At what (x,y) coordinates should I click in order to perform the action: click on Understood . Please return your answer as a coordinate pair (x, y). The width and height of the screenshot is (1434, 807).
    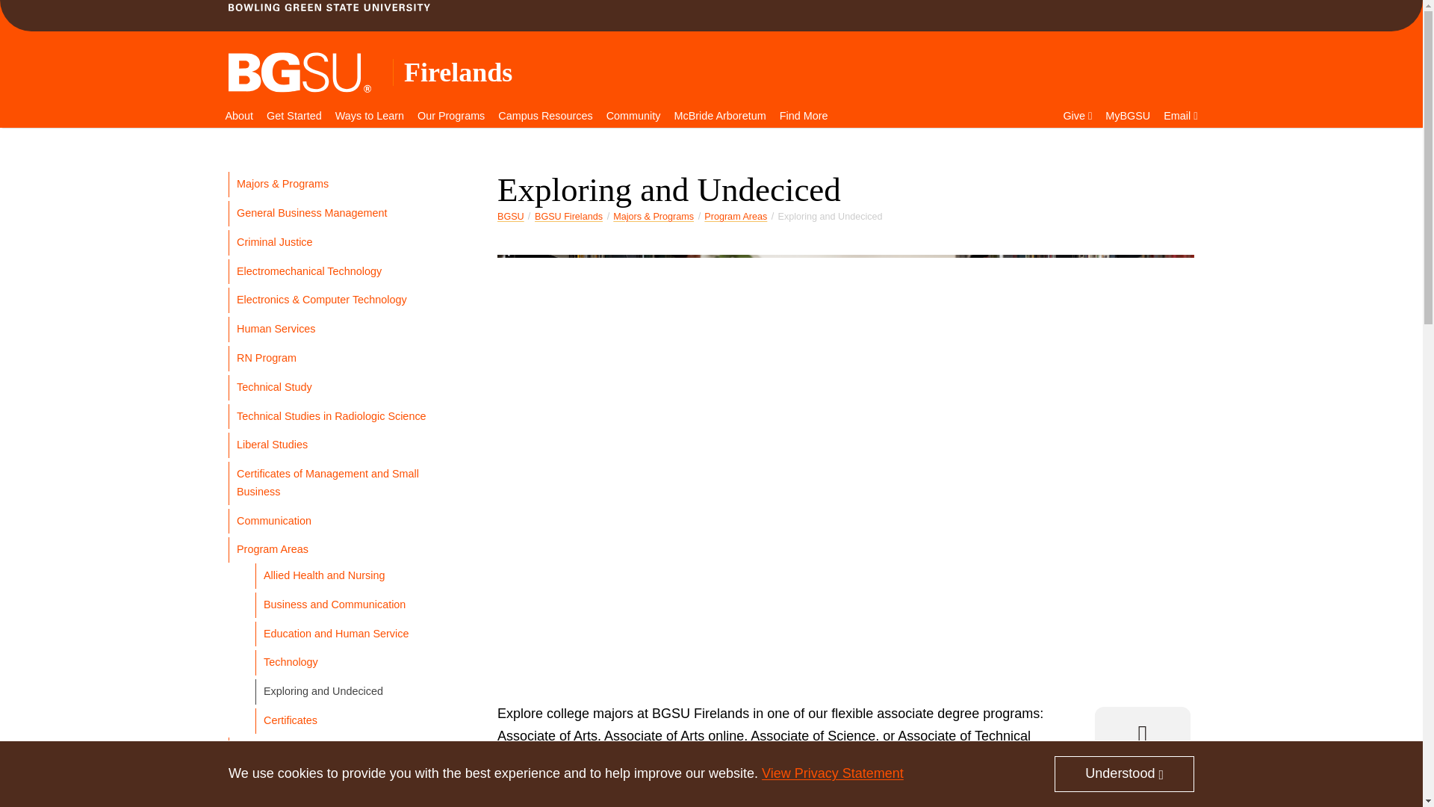
    Looking at the image, I should click on (1124, 773).